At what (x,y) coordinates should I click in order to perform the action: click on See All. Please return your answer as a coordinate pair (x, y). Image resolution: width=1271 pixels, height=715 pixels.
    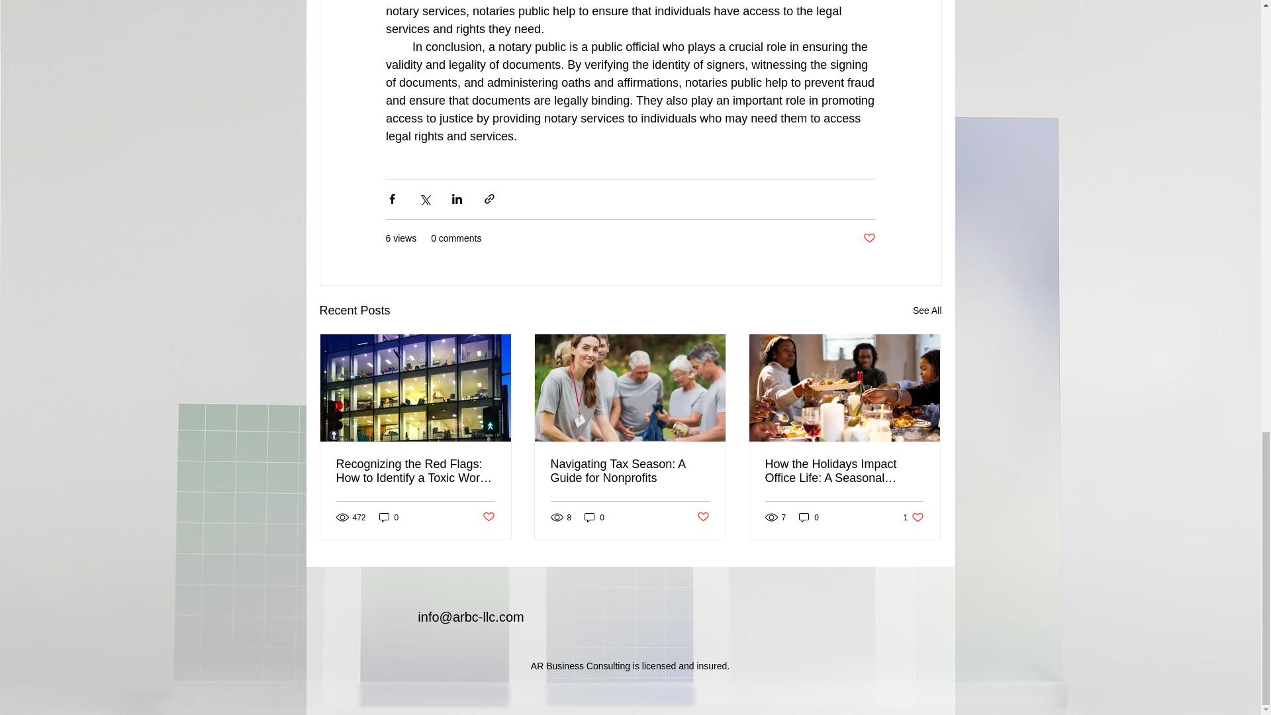
    Looking at the image, I should click on (487, 517).